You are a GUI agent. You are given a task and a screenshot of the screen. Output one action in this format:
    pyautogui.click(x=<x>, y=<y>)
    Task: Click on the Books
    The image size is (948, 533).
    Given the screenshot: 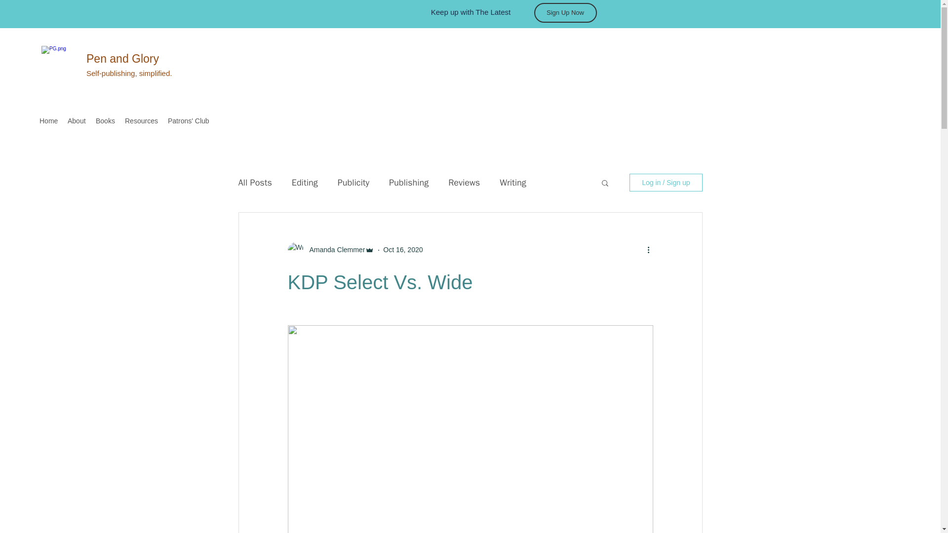 What is the action you would take?
    pyautogui.click(x=106, y=121)
    